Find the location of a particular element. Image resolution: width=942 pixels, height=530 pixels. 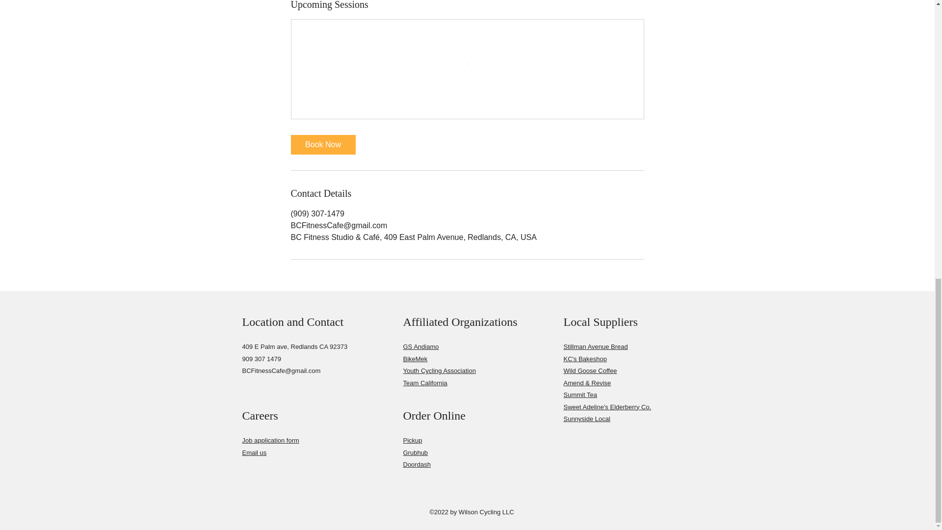

Grubhub is located at coordinates (416, 451).